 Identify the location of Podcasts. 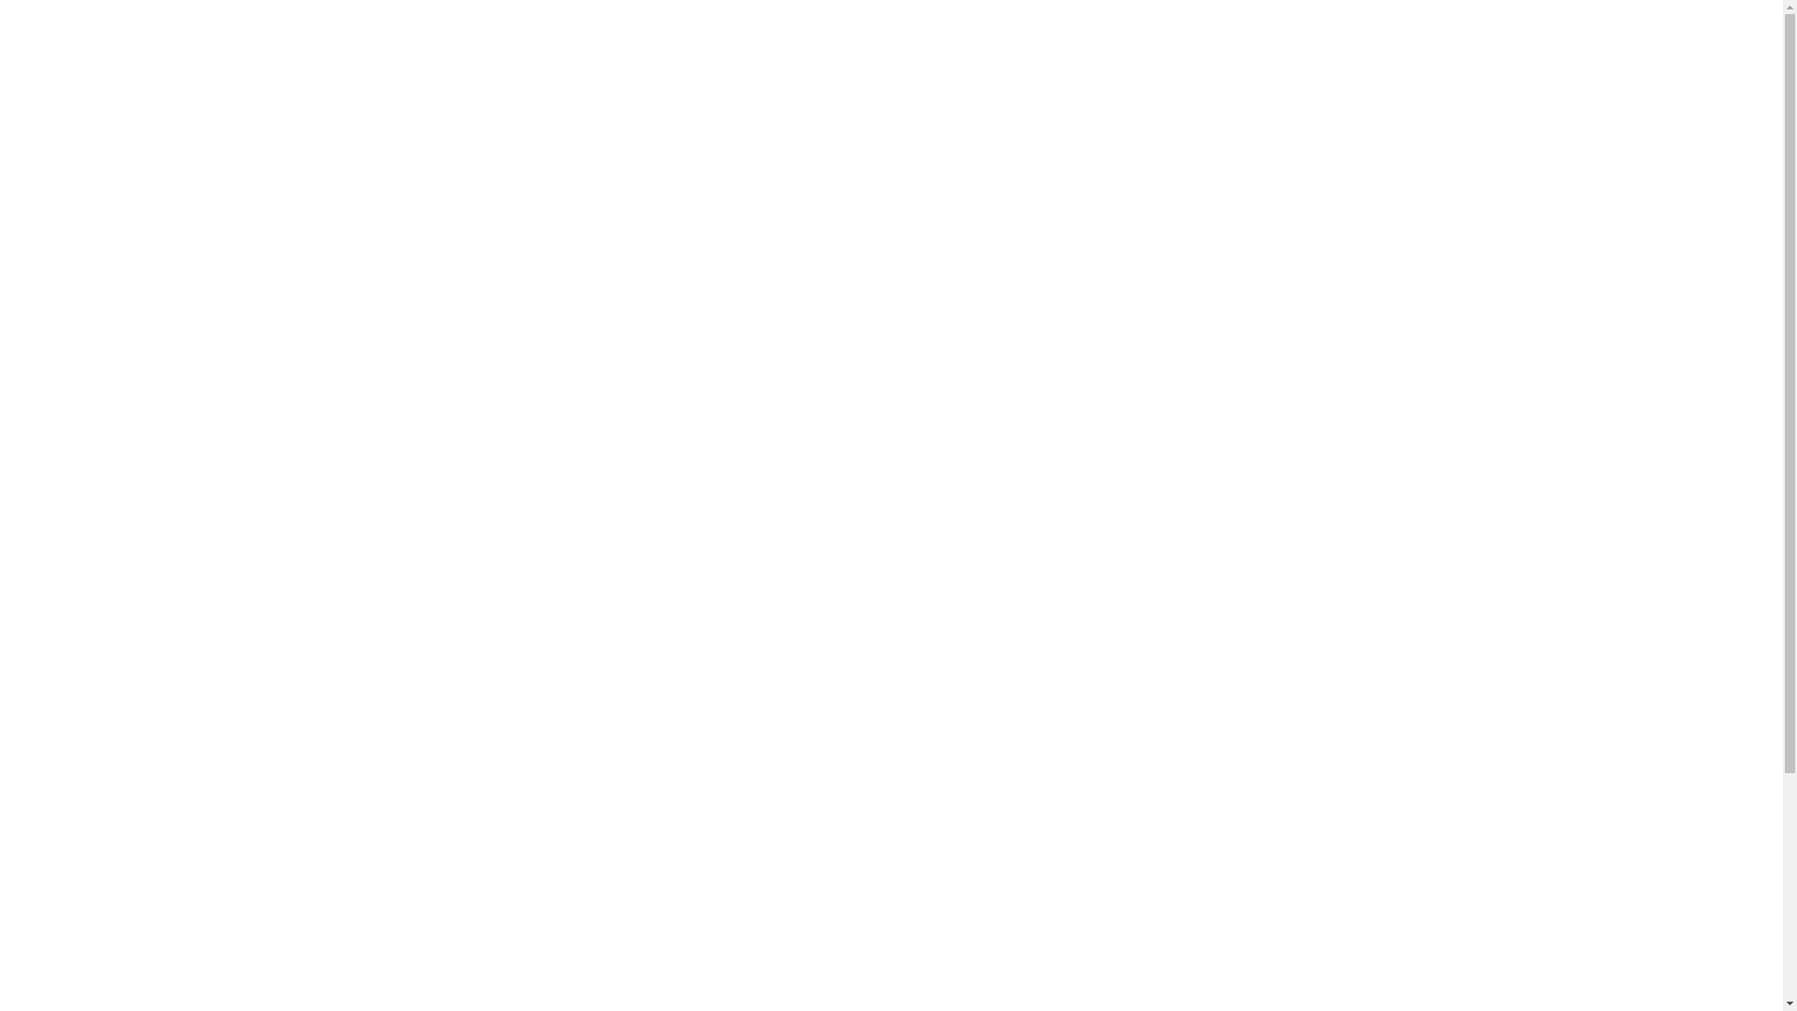
(167, 285).